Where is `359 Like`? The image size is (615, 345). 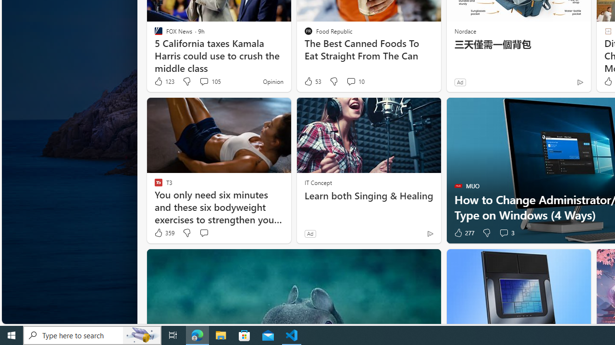 359 Like is located at coordinates (164, 233).